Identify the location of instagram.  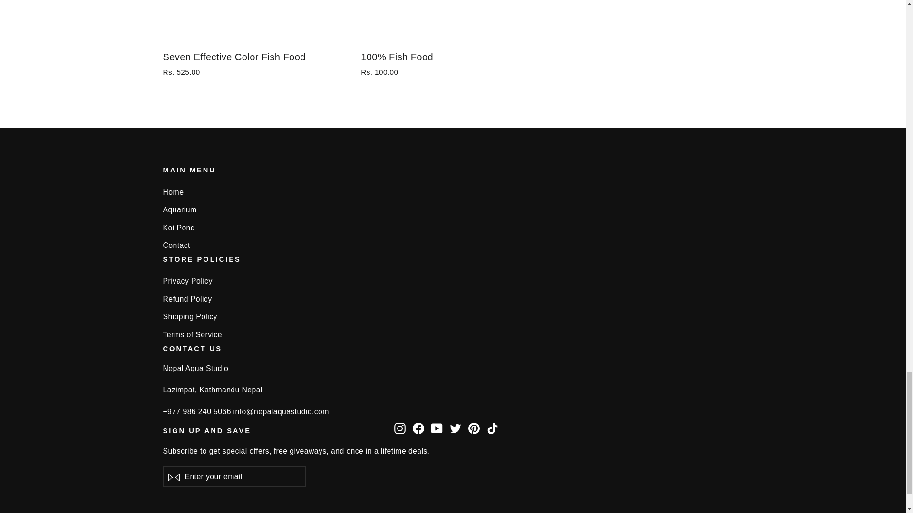
(399, 428).